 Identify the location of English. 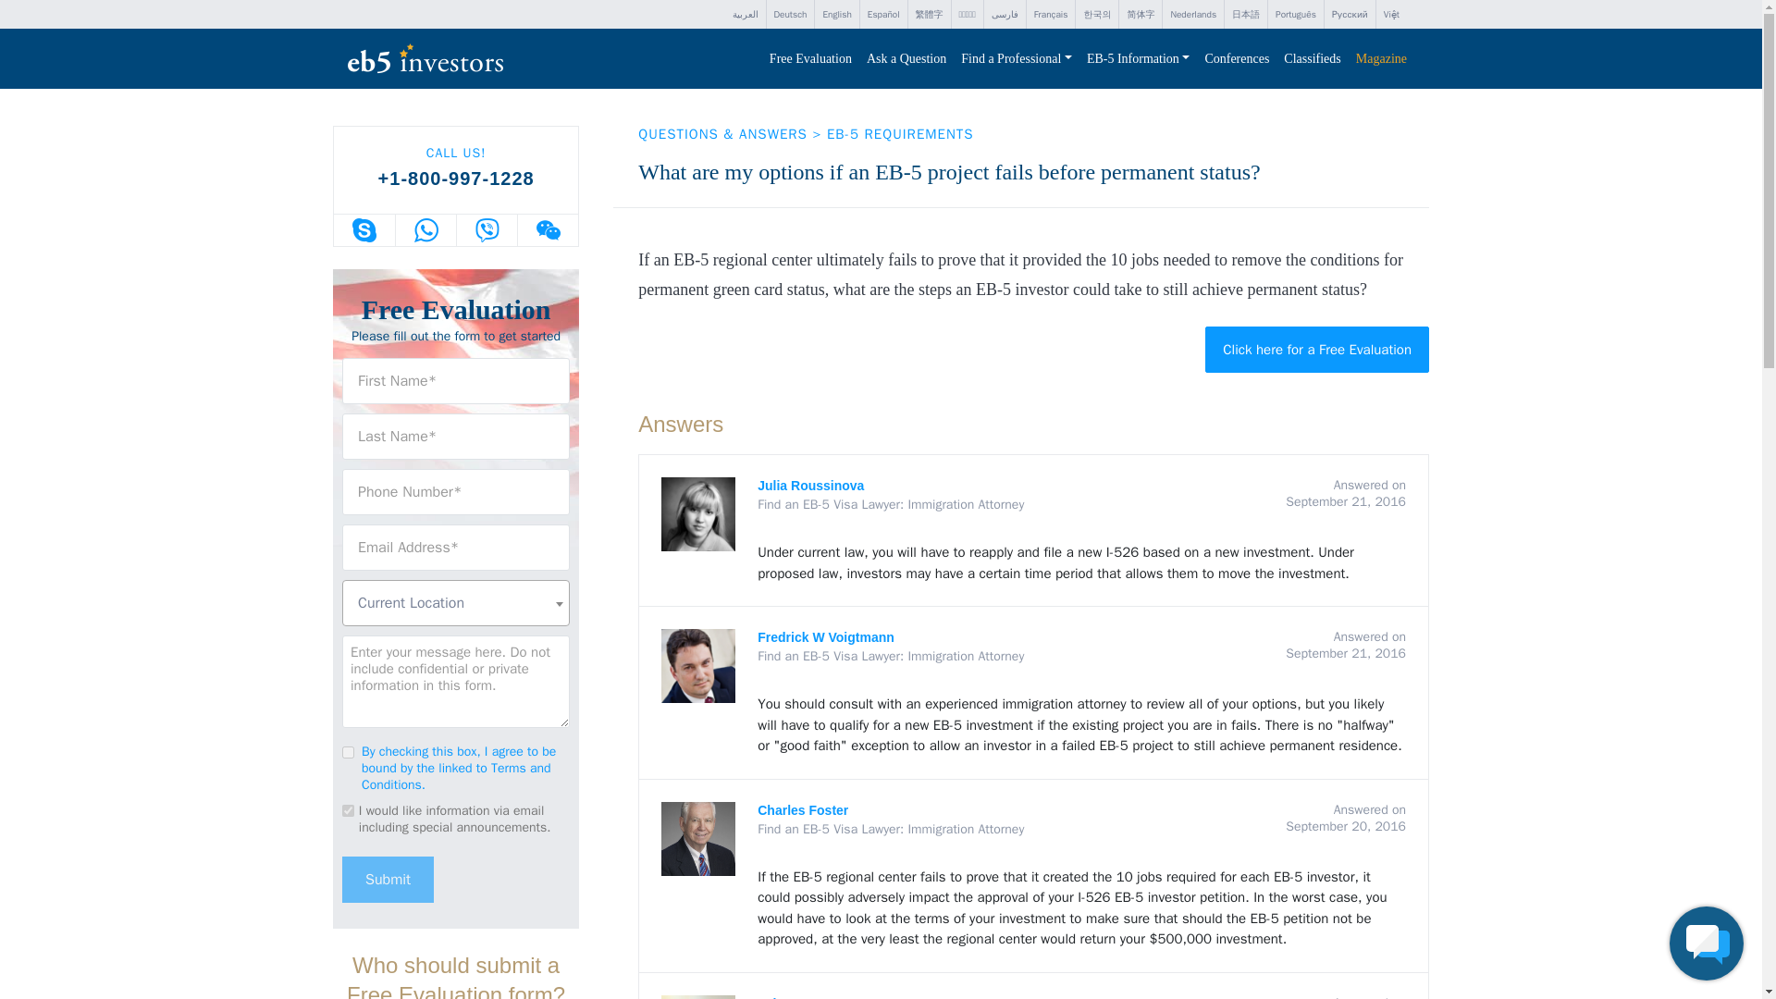
(836, 15).